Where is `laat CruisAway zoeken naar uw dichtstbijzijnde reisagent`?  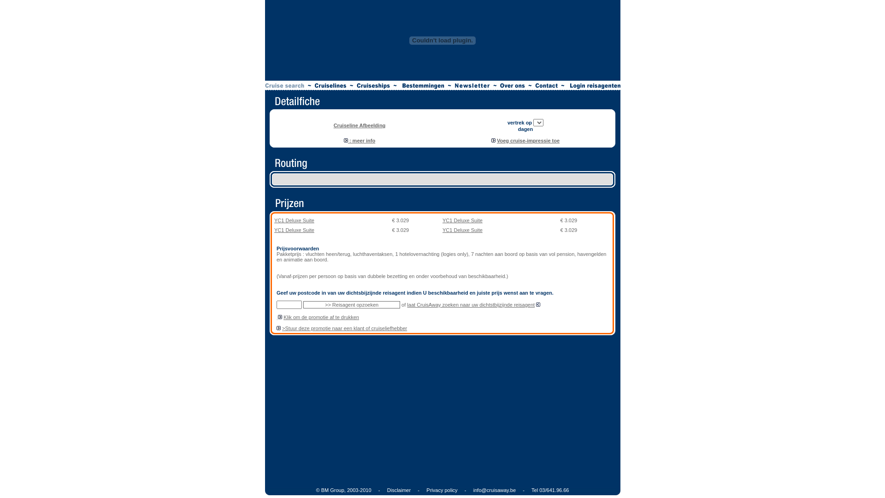
laat CruisAway zoeken naar uw dichtstbijzijnde reisagent is located at coordinates (471, 305).